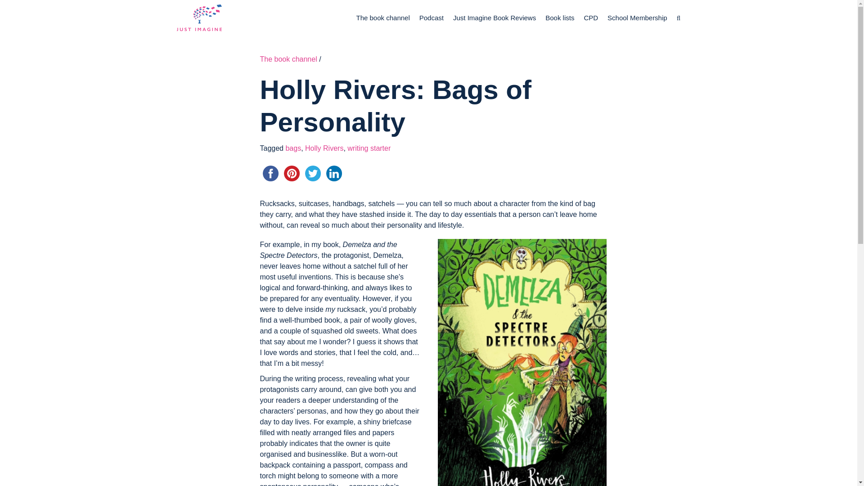 The height and width of the screenshot is (486, 864). What do you see at coordinates (431, 18) in the screenshot?
I see `Podcast` at bounding box center [431, 18].